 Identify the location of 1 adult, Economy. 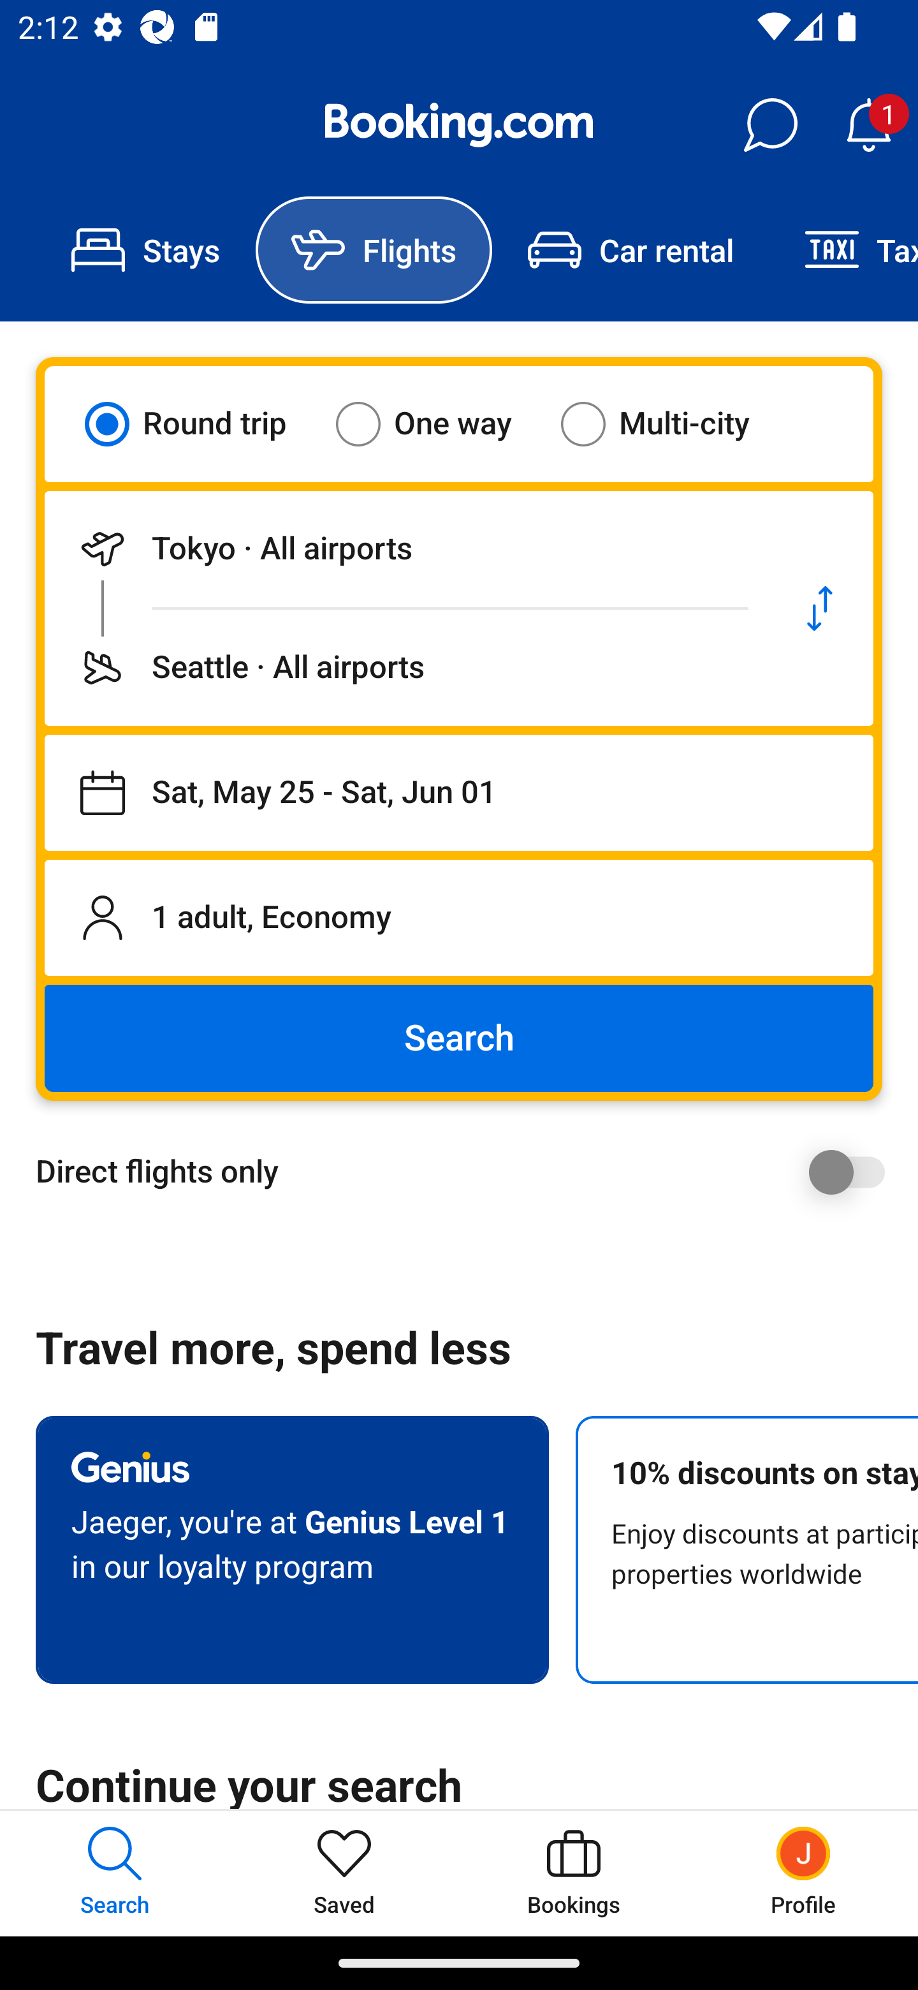
(459, 917).